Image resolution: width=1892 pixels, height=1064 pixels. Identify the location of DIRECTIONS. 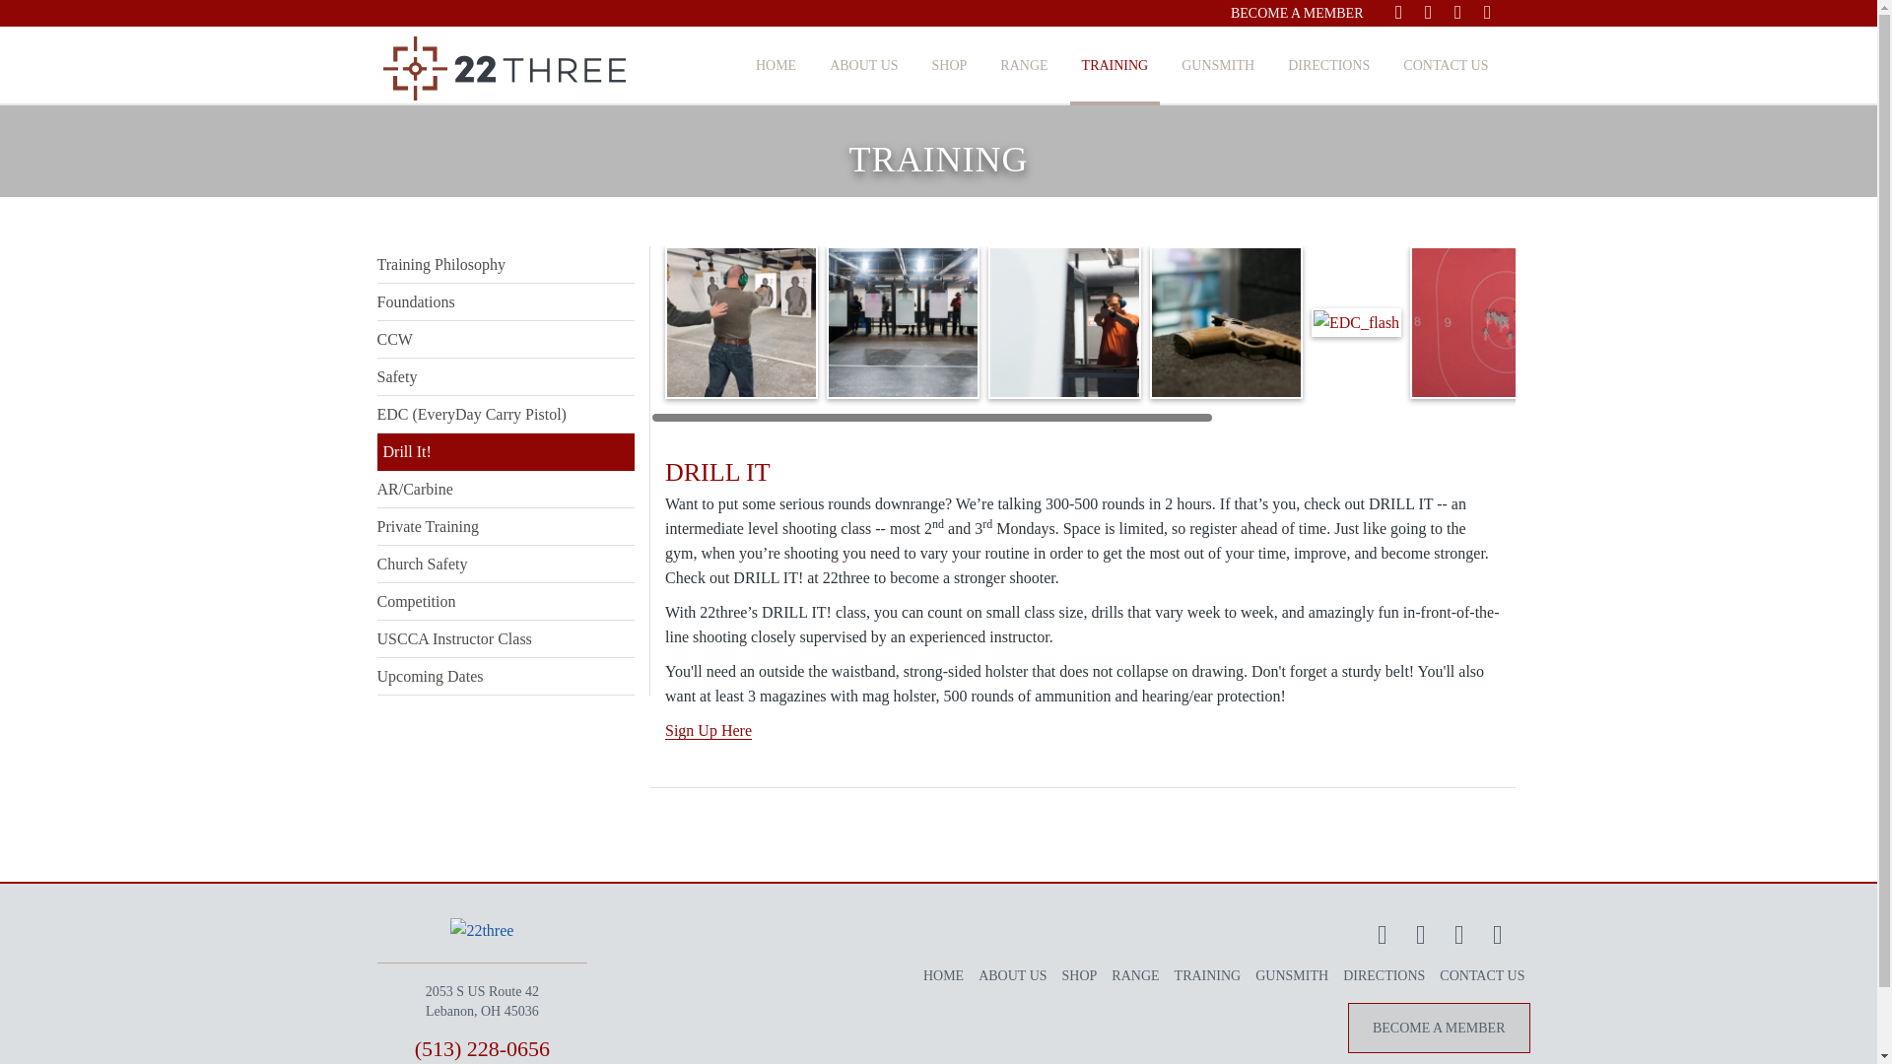
(1384, 975).